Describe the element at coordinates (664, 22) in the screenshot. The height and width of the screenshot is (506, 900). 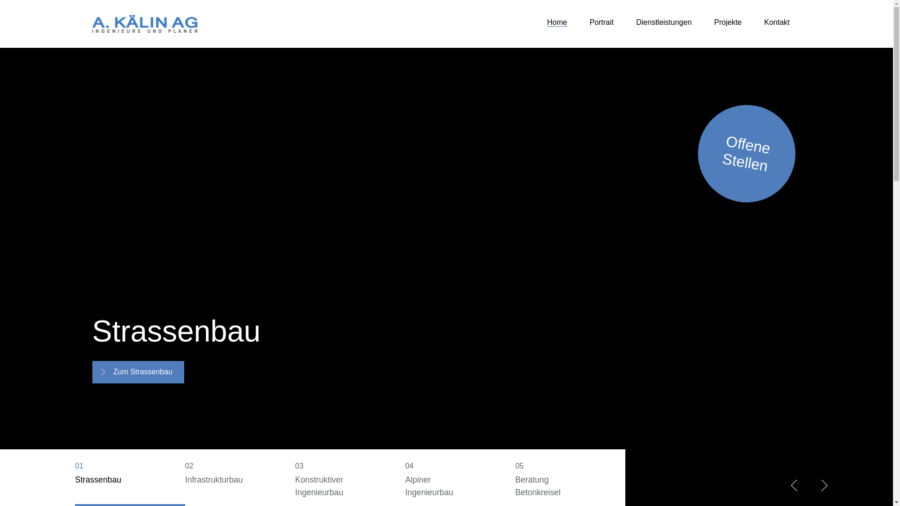
I see `Dienstleistungen` at that location.